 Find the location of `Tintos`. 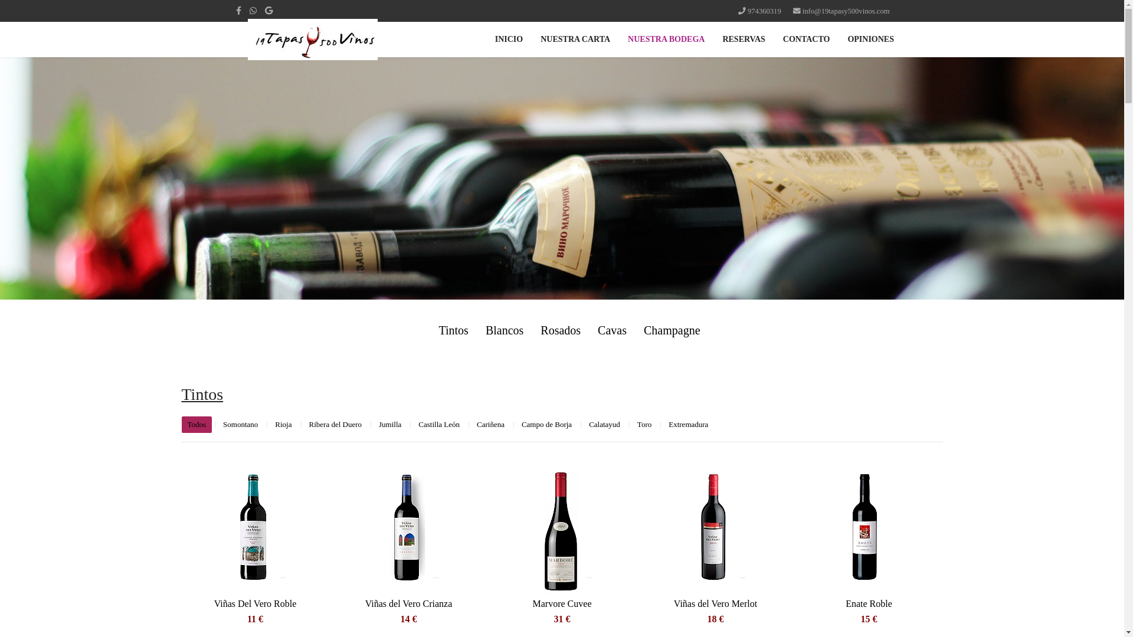

Tintos is located at coordinates (453, 330).